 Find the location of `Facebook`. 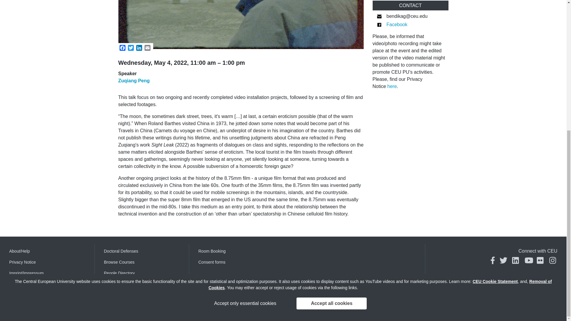

Facebook is located at coordinates (397, 24).